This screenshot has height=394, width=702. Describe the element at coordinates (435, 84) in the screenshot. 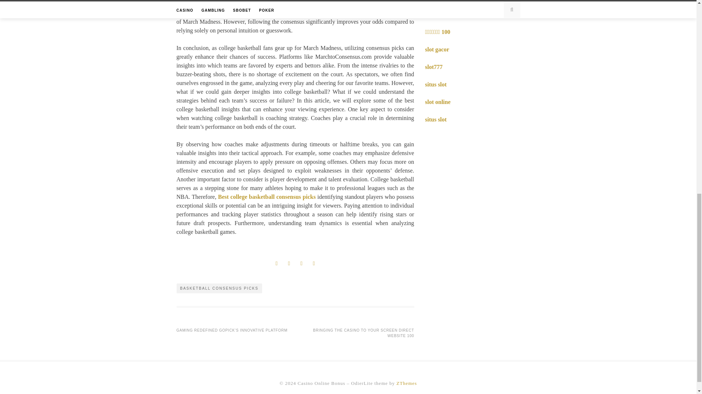

I see `situs slot` at that location.